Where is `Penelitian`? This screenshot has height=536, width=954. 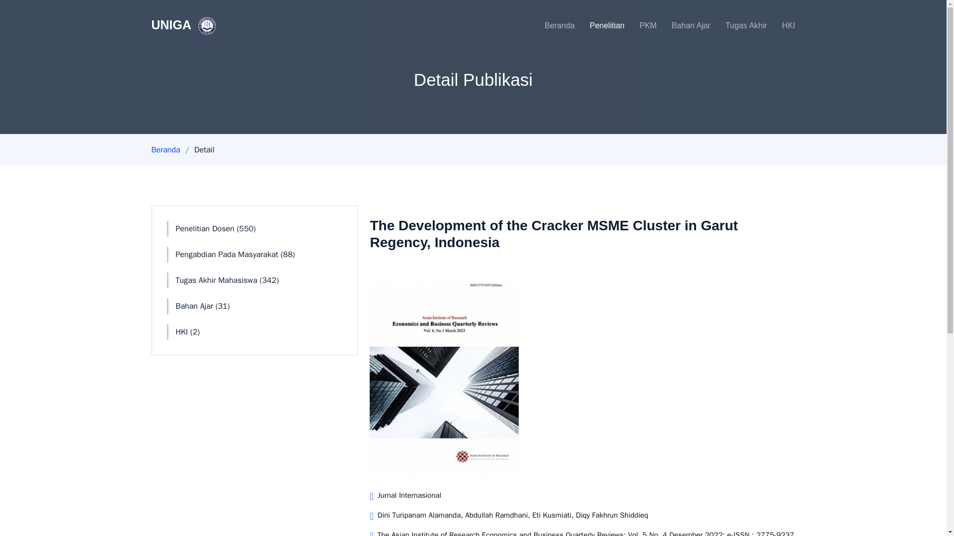
Penelitian is located at coordinates (600, 26).